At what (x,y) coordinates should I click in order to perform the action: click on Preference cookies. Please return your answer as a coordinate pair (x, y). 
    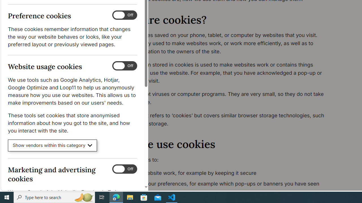
    Looking at the image, I should click on (124, 15).